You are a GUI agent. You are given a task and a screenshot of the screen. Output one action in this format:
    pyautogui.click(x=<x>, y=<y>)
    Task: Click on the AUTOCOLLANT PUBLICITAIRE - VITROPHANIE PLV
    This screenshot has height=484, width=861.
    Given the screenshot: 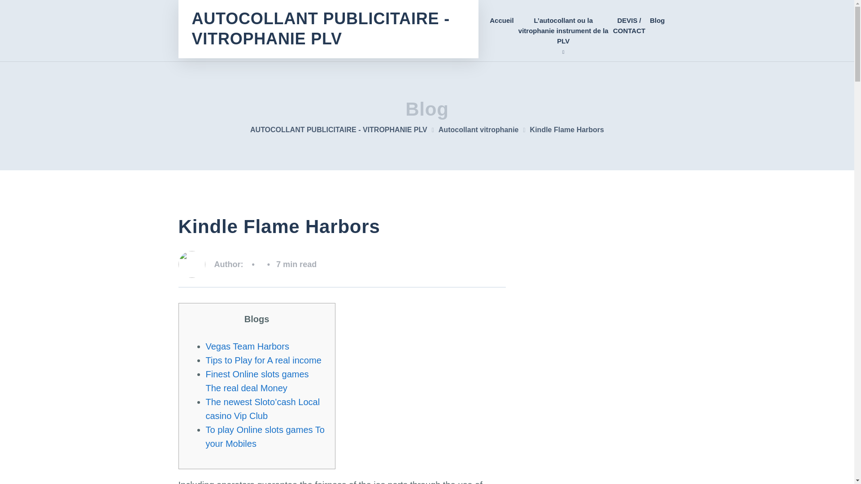 What is the action you would take?
    pyautogui.click(x=328, y=29)
    